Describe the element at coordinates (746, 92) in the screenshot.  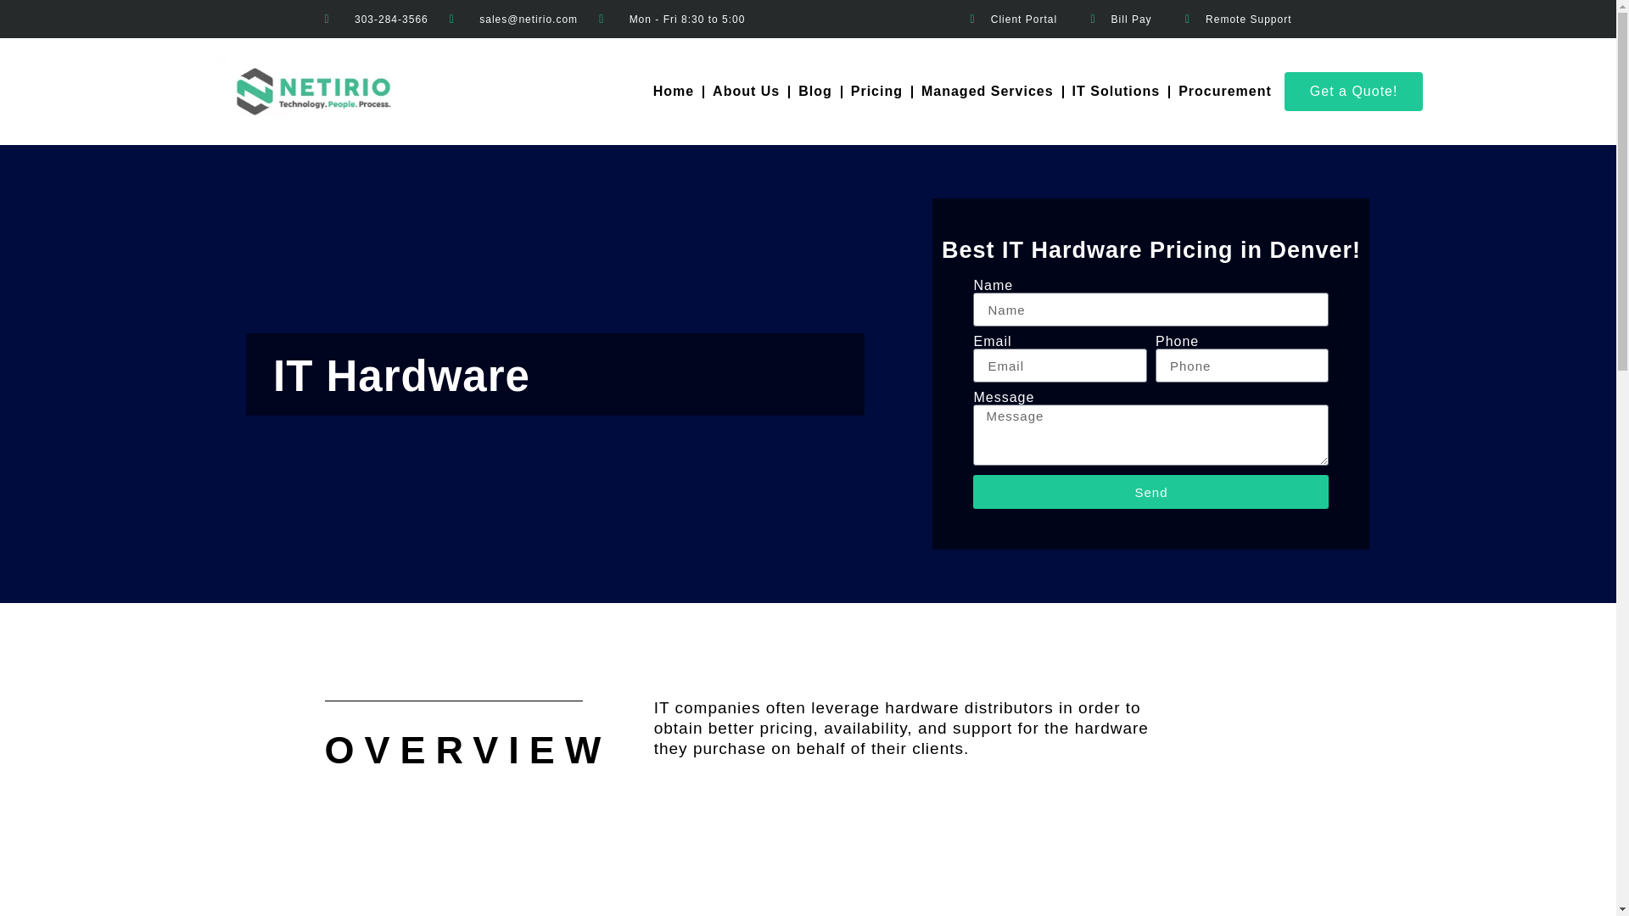
I see `About Us` at that location.